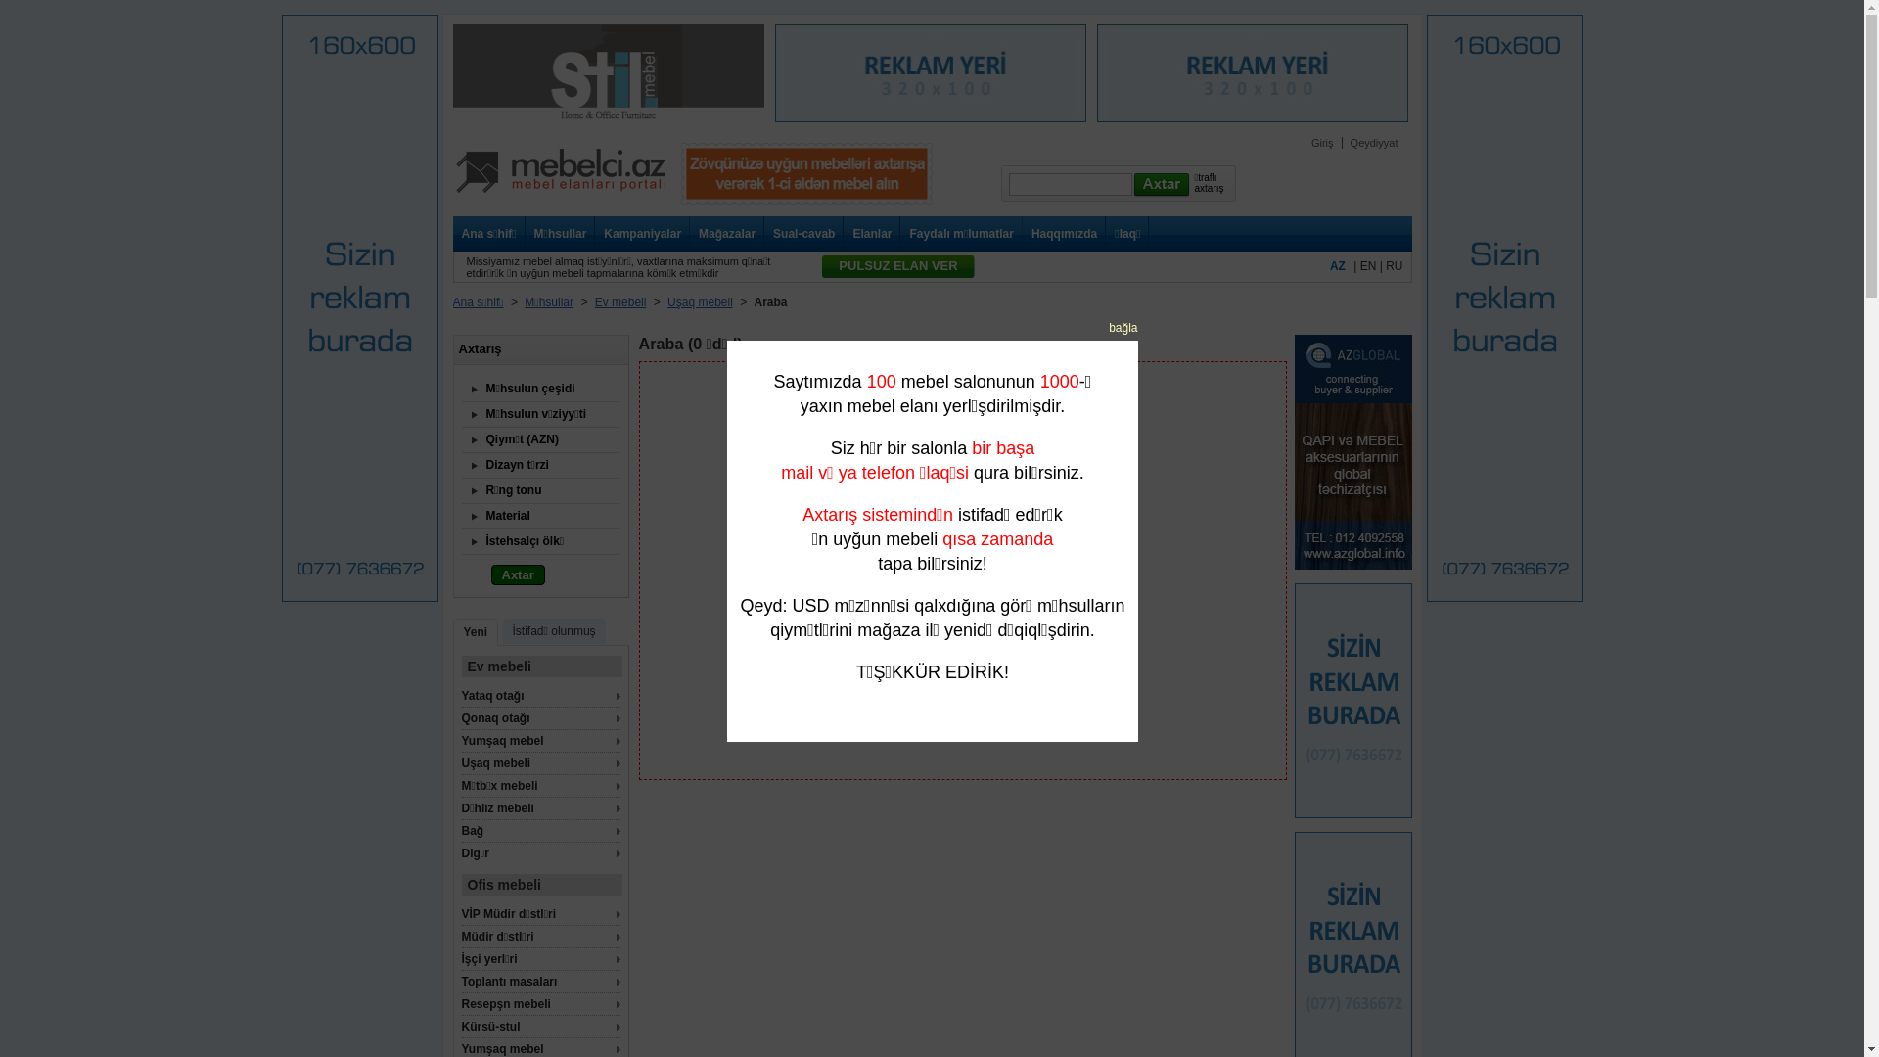 The width and height of the screenshot is (1879, 1057). Describe the element at coordinates (867, 234) in the screenshot. I see `Elanlar` at that location.